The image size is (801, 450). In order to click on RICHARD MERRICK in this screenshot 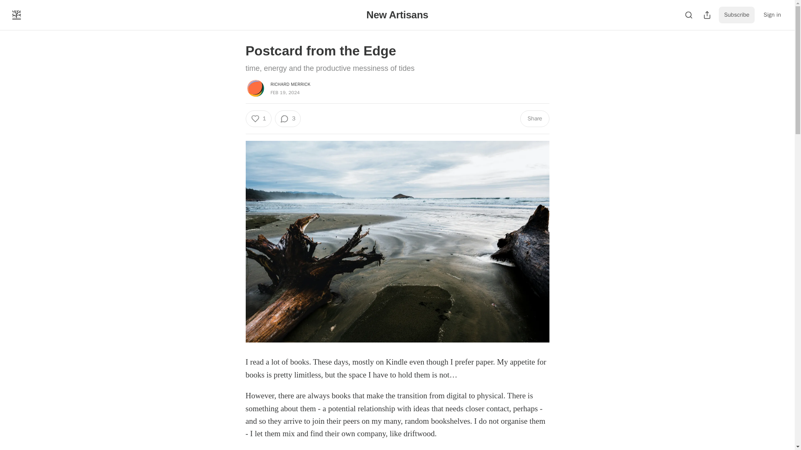, I will do `click(290, 84)`.